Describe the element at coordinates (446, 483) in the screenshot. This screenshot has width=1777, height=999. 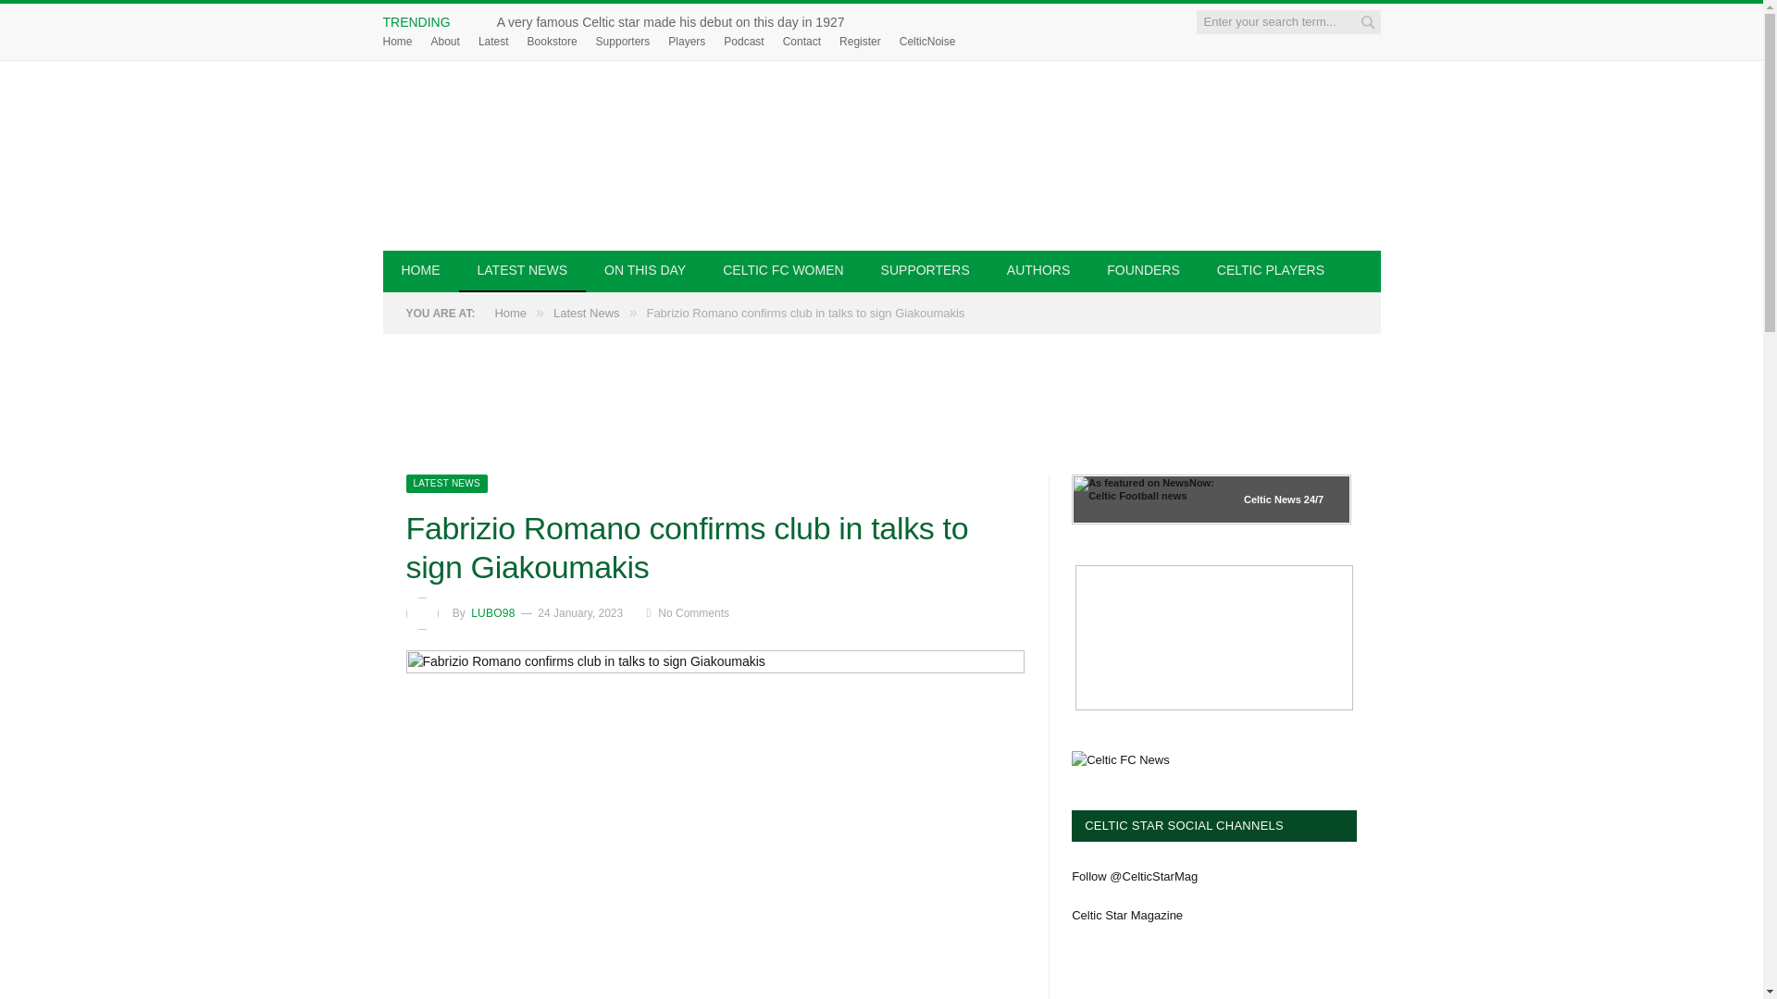
I see `Latest News` at that location.